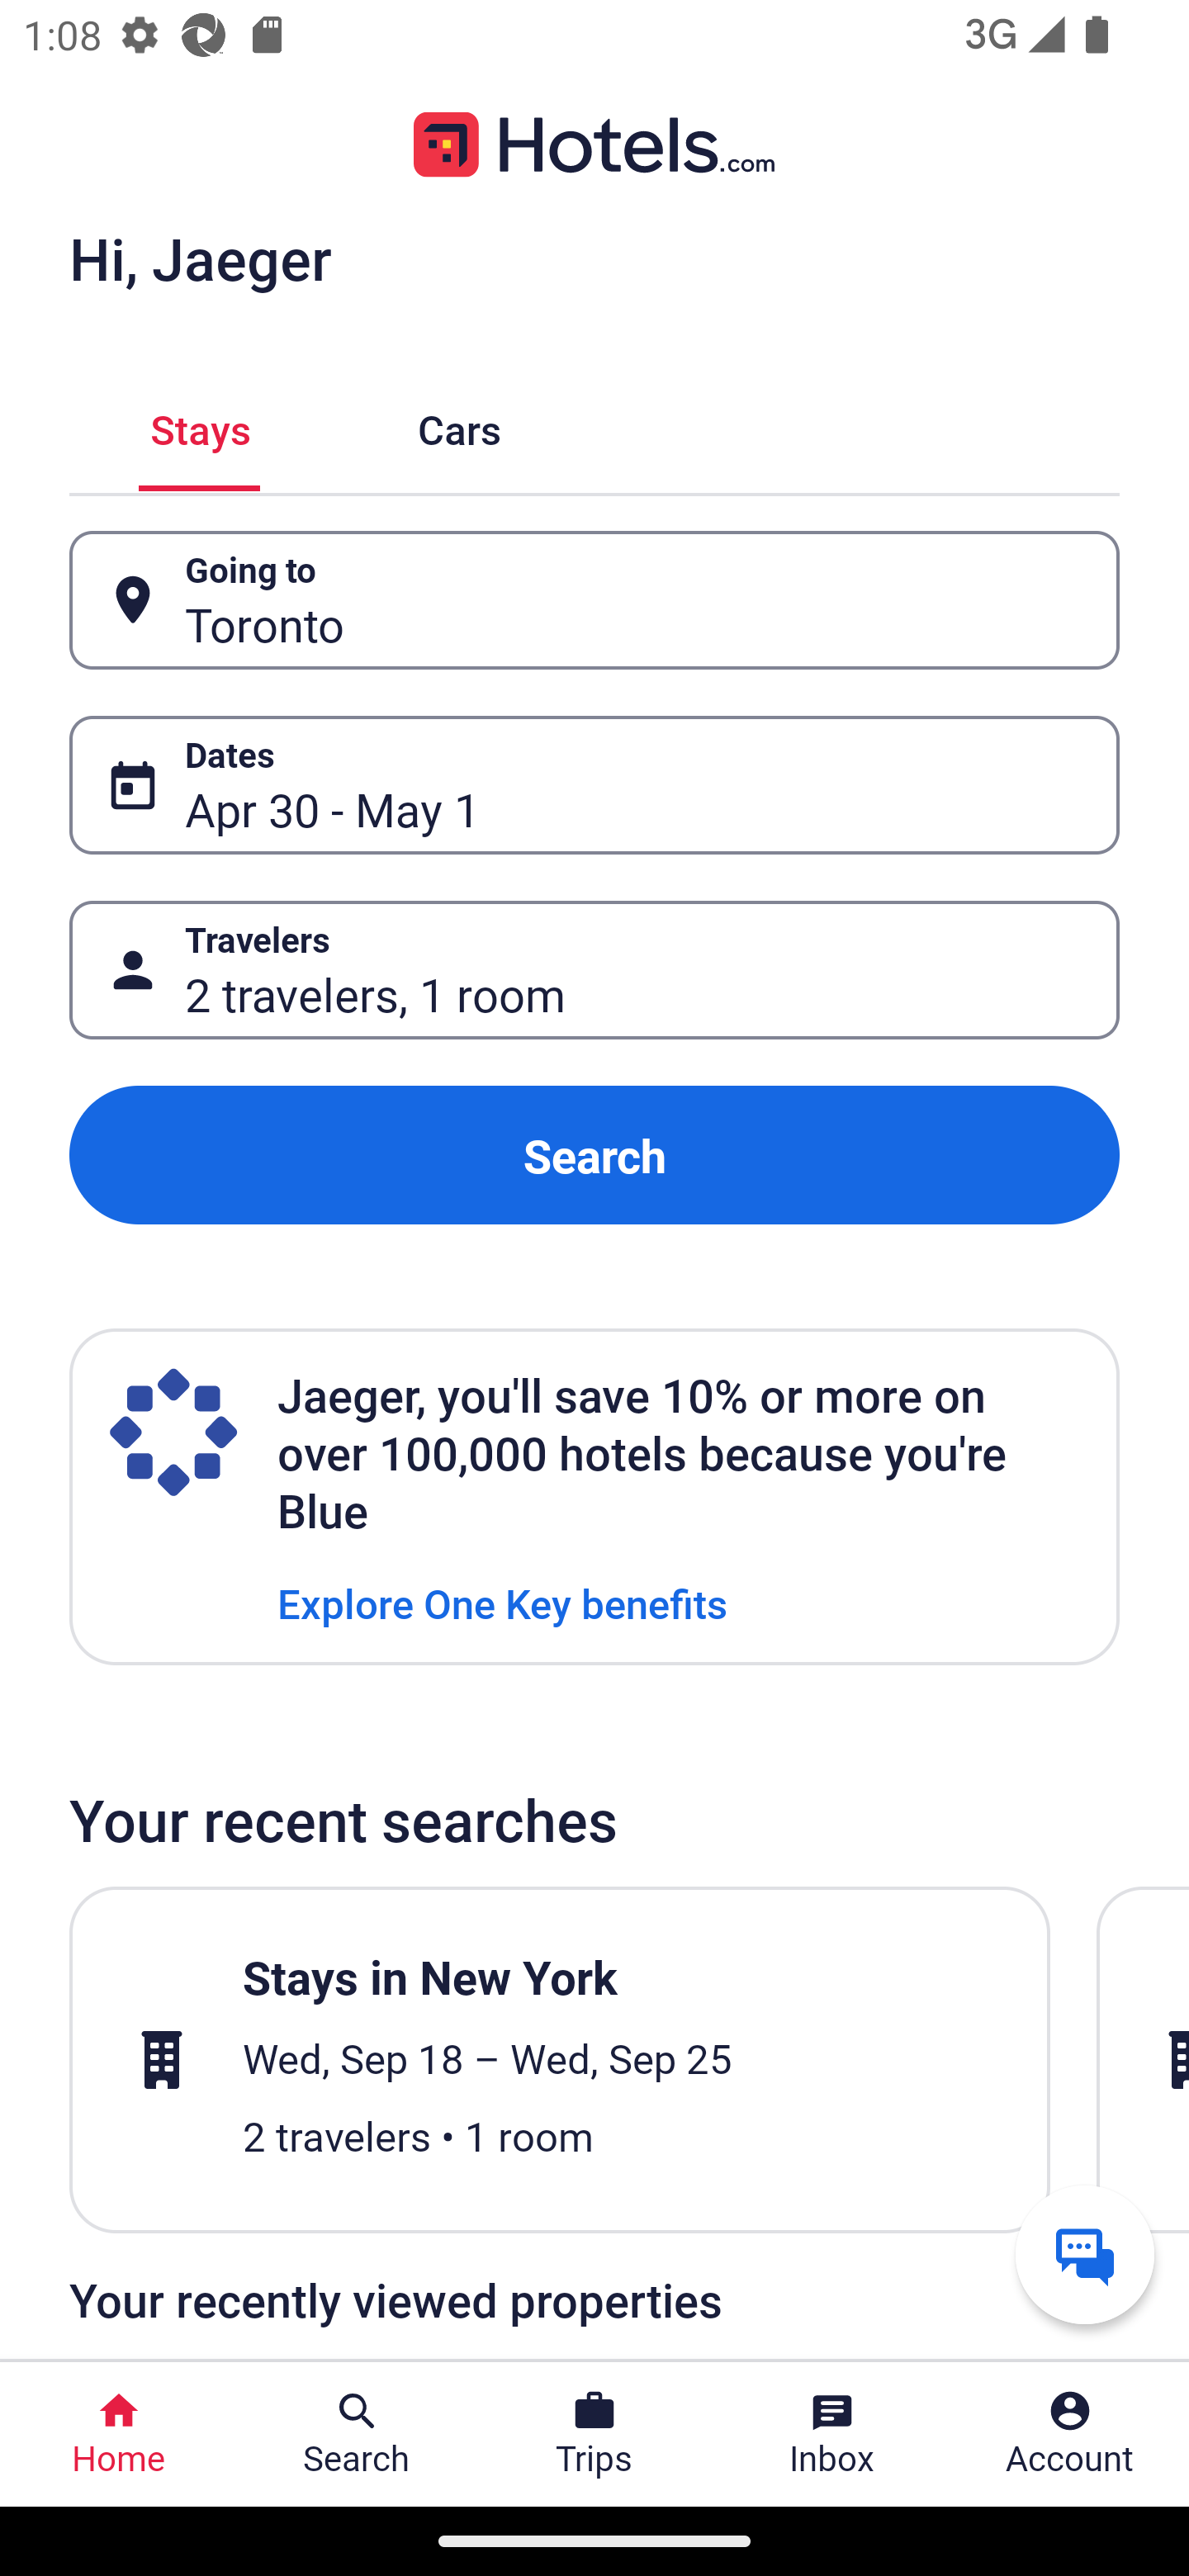 Image resolution: width=1189 pixels, height=2576 pixels. Describe the element at coordinates (1070, 2434) in the screenshot. I see `Account Profile. Button` at that location.